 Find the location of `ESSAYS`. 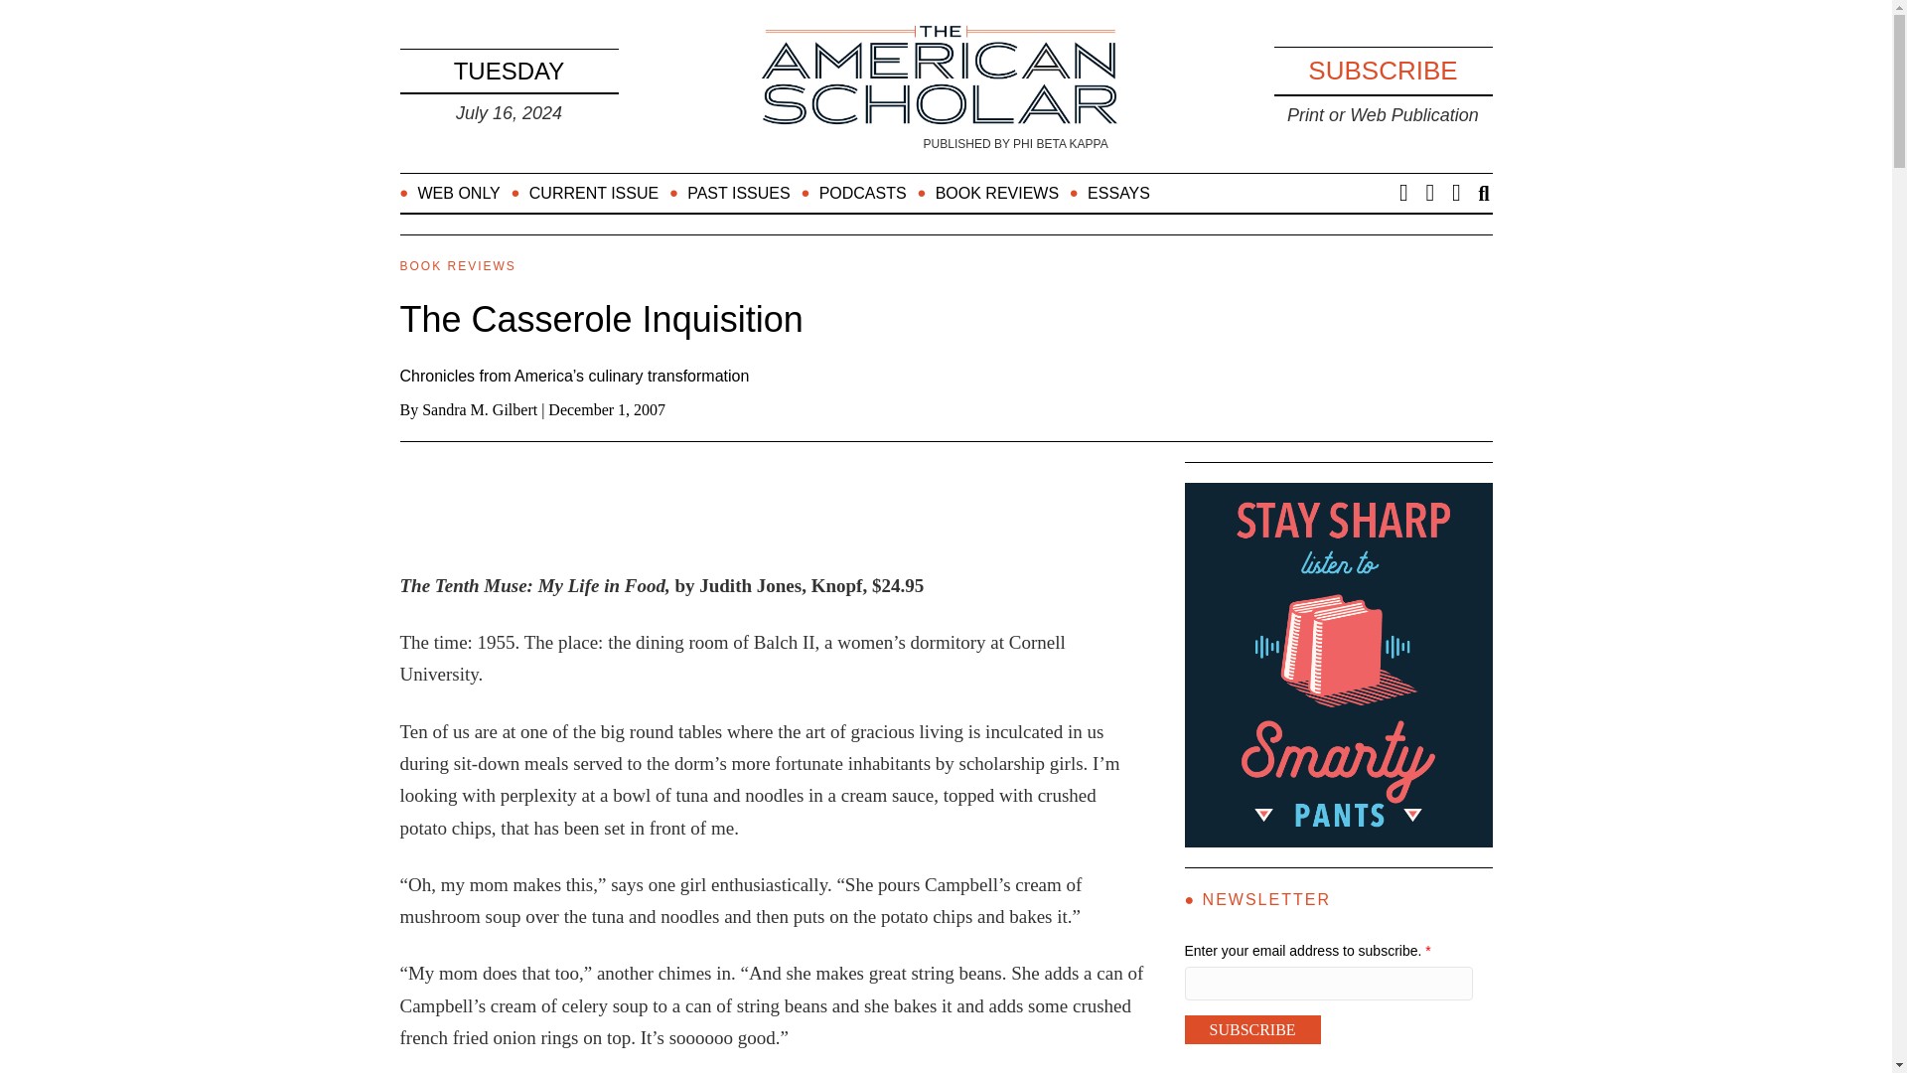

ESSAYS is located at coordinates (1114, 193).